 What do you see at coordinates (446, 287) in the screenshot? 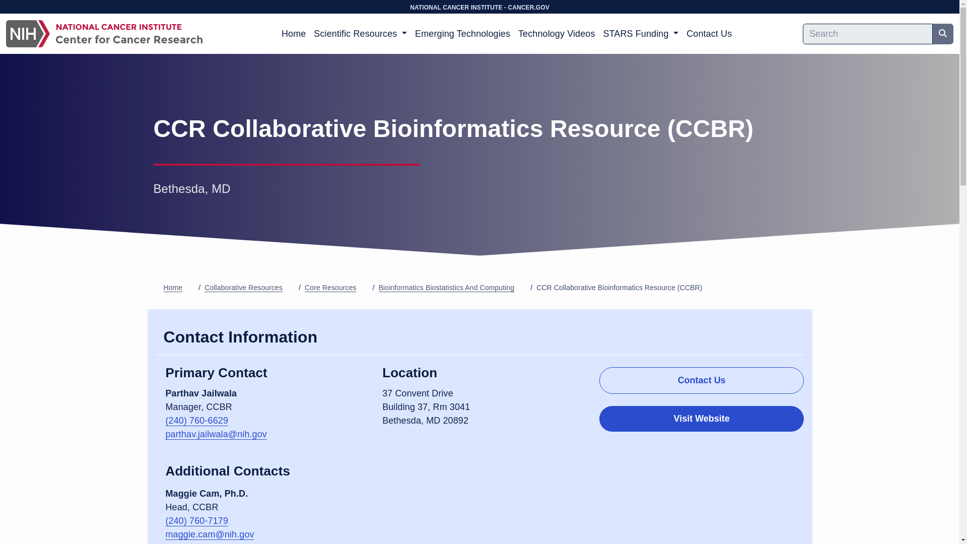
I see `Bioinformatics Biostatistics And Computing` at bounding box center [446, 287].